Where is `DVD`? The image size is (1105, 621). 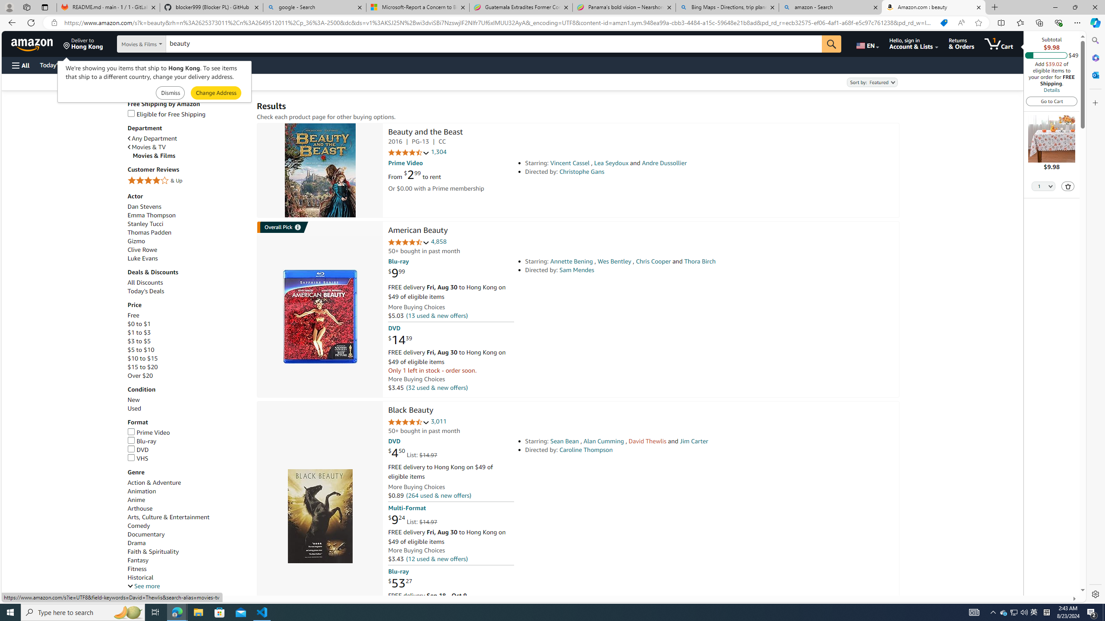 DVD is located at coordinates (188, 450).